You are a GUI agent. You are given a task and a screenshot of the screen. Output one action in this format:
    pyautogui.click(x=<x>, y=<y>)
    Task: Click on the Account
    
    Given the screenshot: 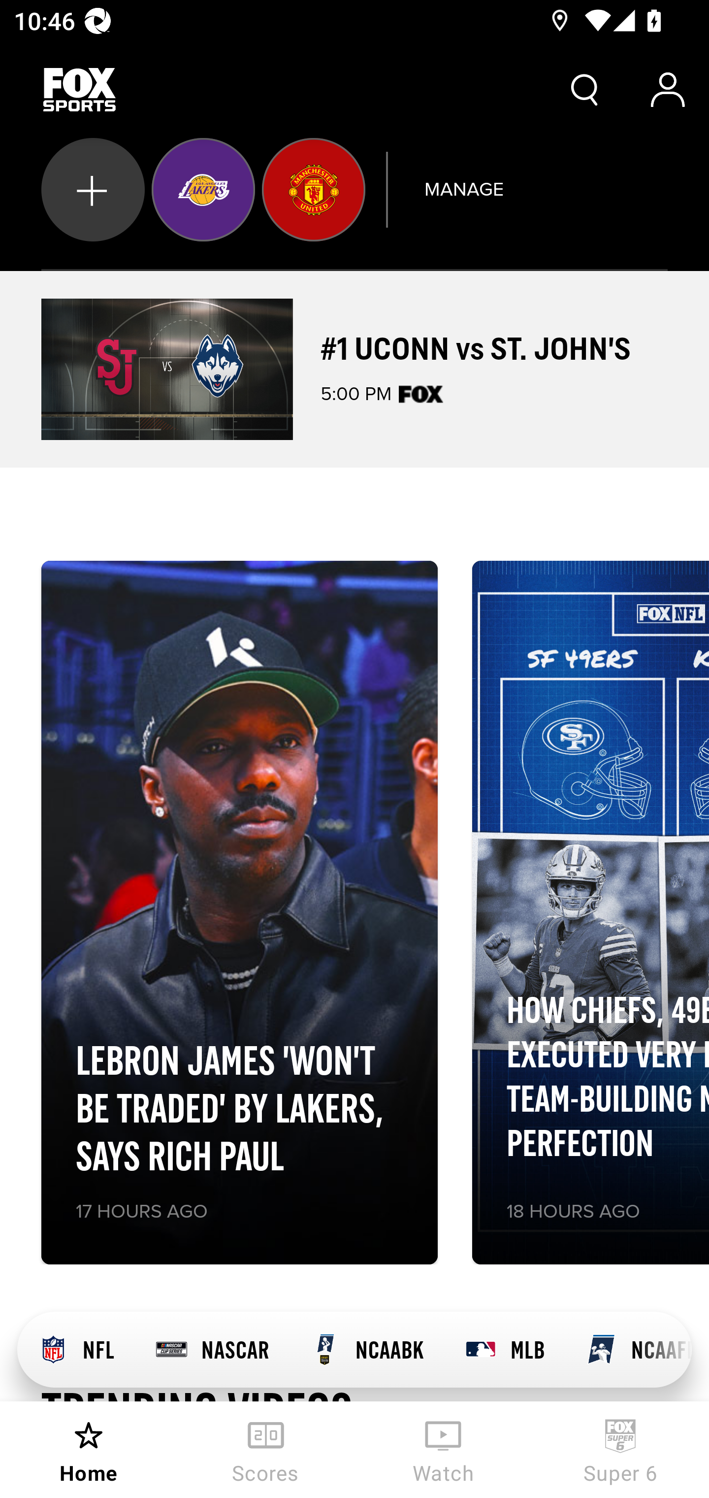 What is the action you would take?
    pyautogui.click(x=668, y=90)
    